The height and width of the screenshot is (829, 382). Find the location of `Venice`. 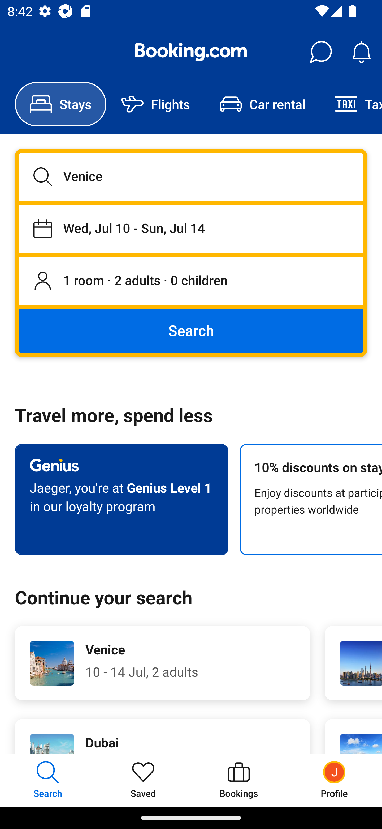

Venice is located at coordinates (191, 176).